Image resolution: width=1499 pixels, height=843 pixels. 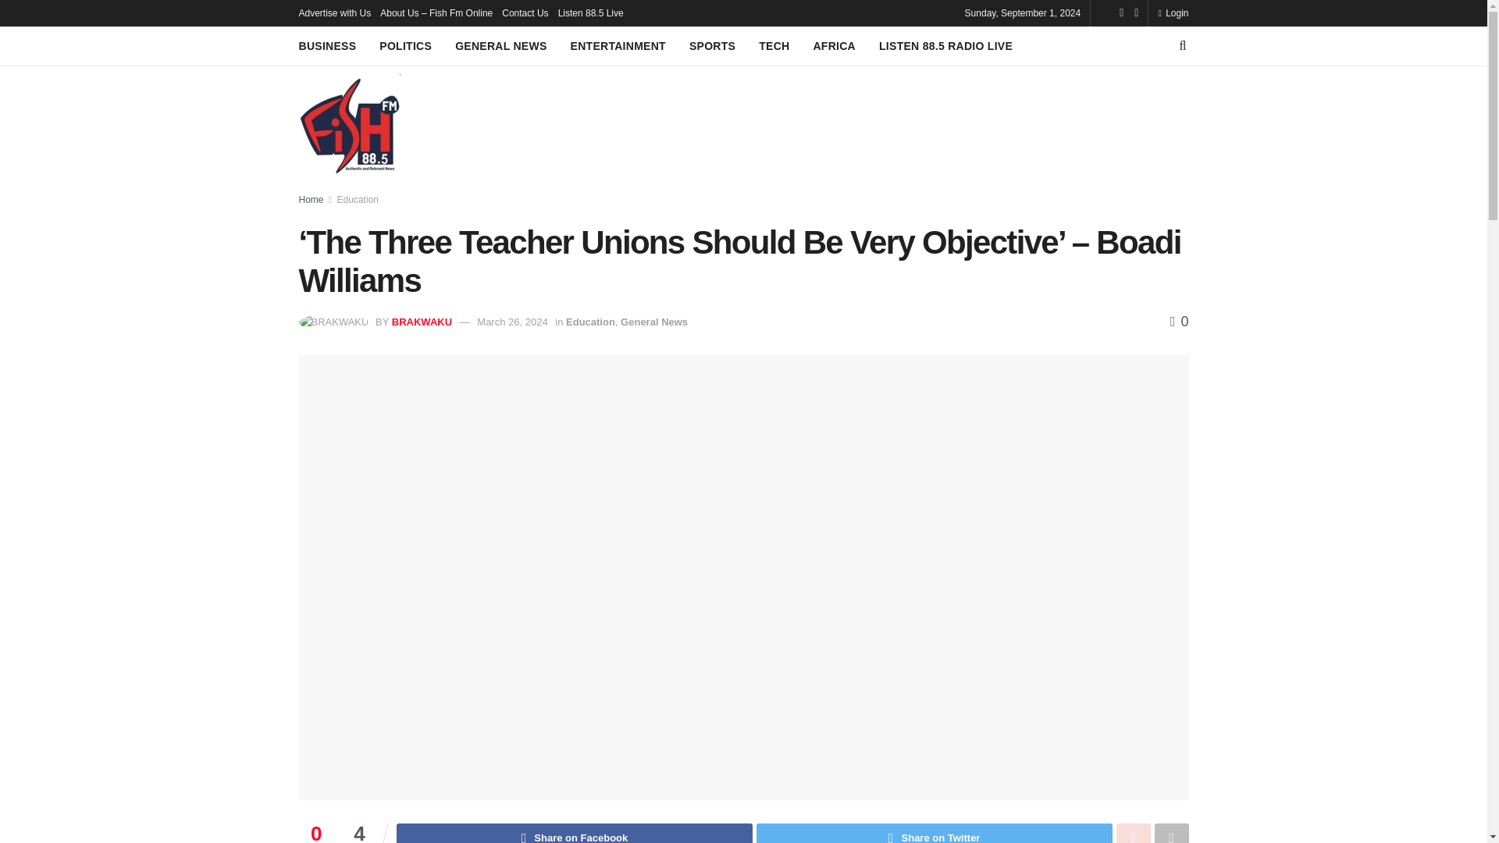 What do you see at coordinates (834, 46) in the screenshot?
I see `AFRICA` at bounding box center [834, 46].